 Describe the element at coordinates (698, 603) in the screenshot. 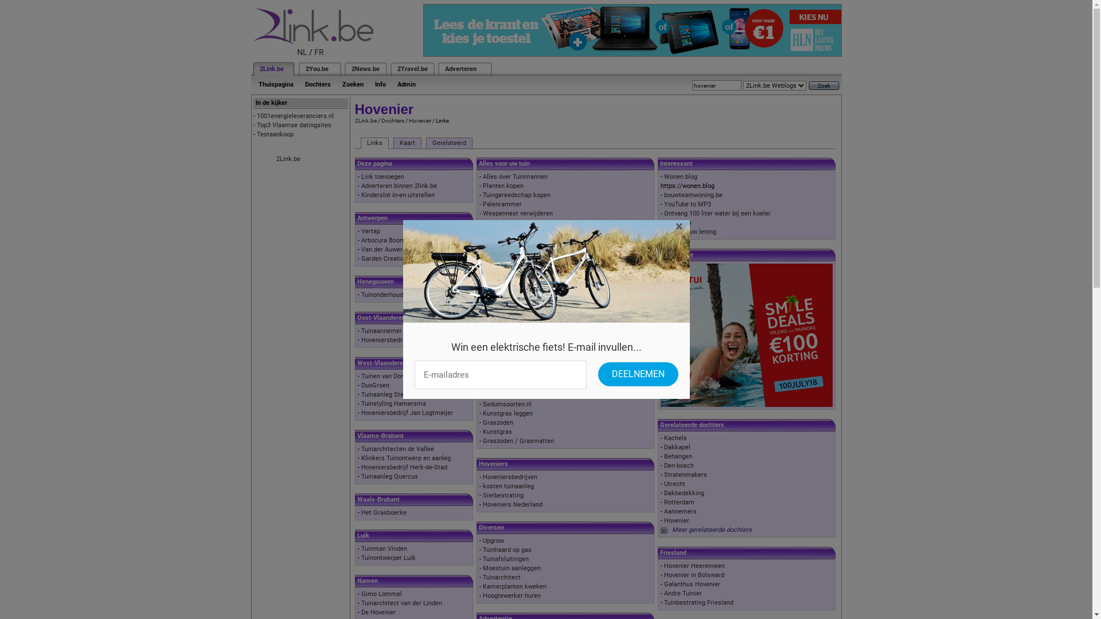

I see `Tuinbestrating Friesland` at that location.